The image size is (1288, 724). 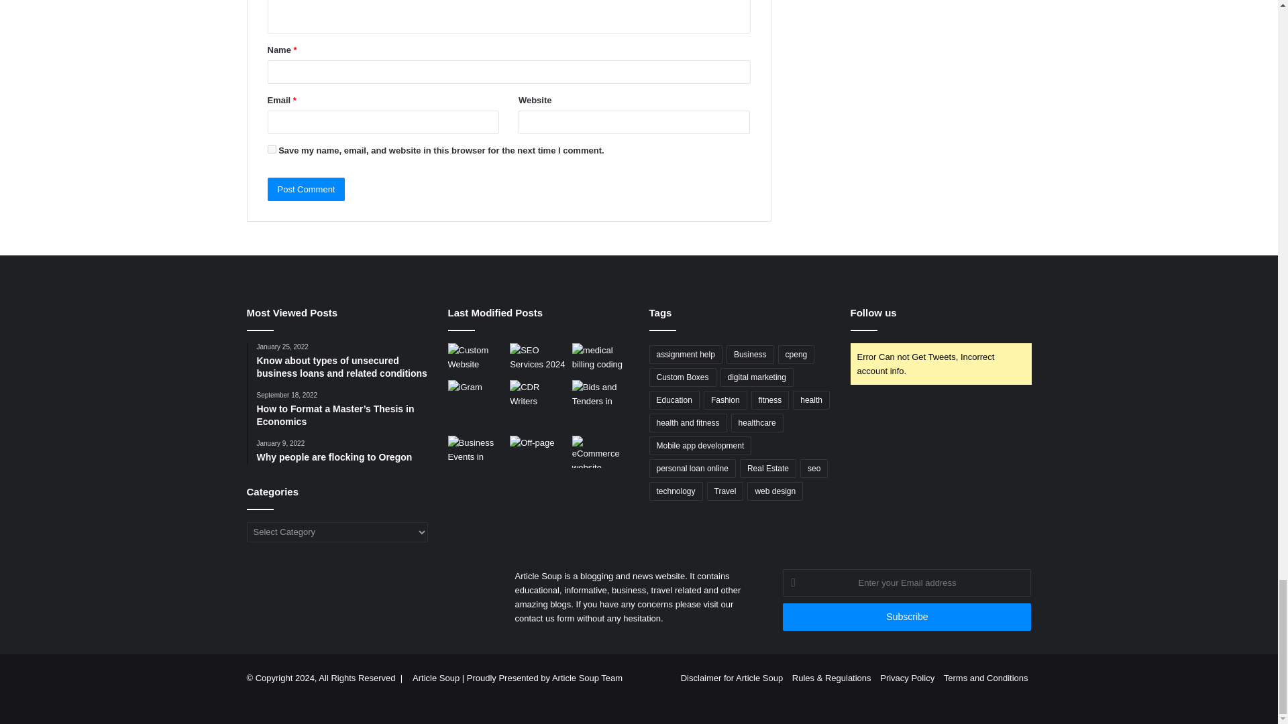 I want to click on Subscribe, so click(x=907, y=617).